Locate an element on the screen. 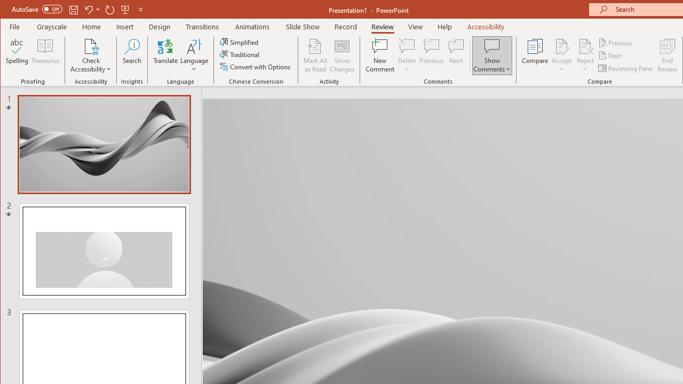 This screenshot has width=683, height=384. Grayscale is located at coordinates (52, 27).